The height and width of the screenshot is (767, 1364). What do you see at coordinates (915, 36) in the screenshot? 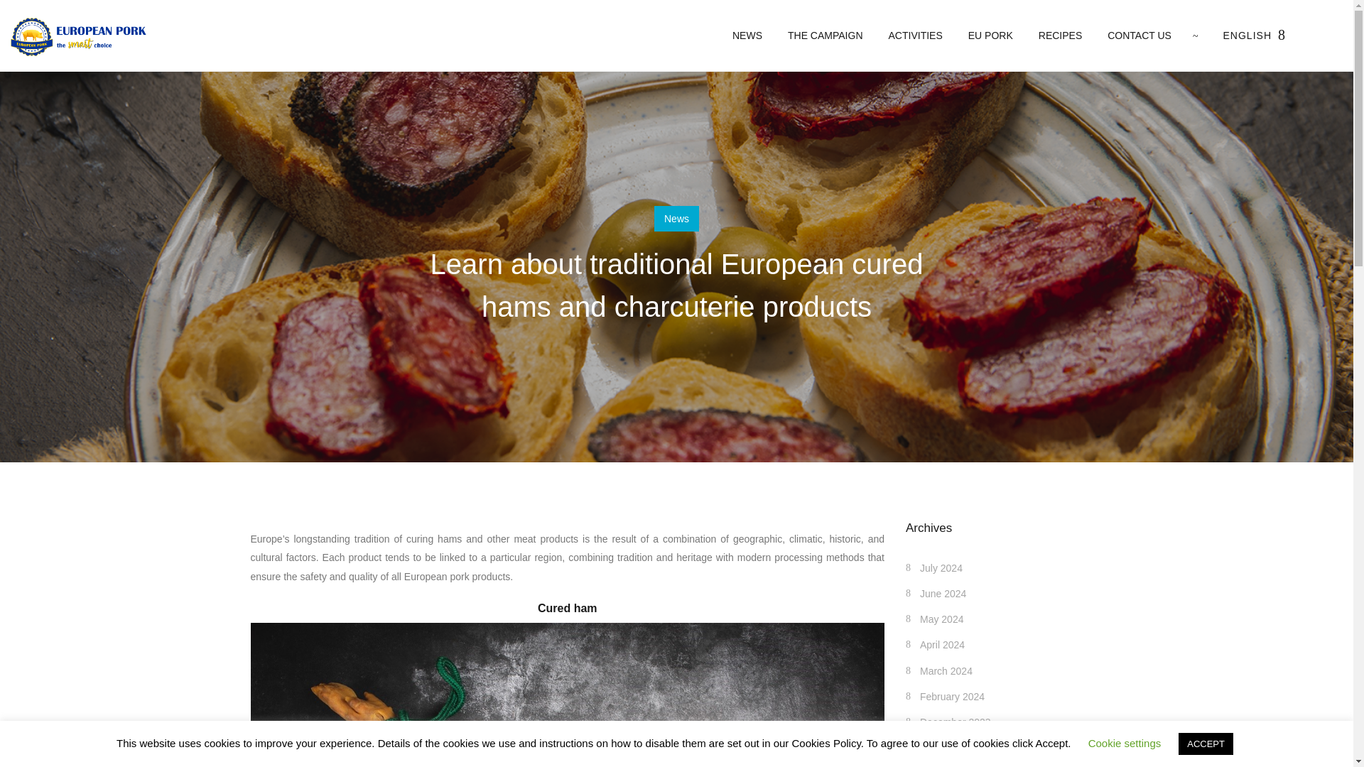
I see `ACTIVITIES` at bounding box center [915, 36].